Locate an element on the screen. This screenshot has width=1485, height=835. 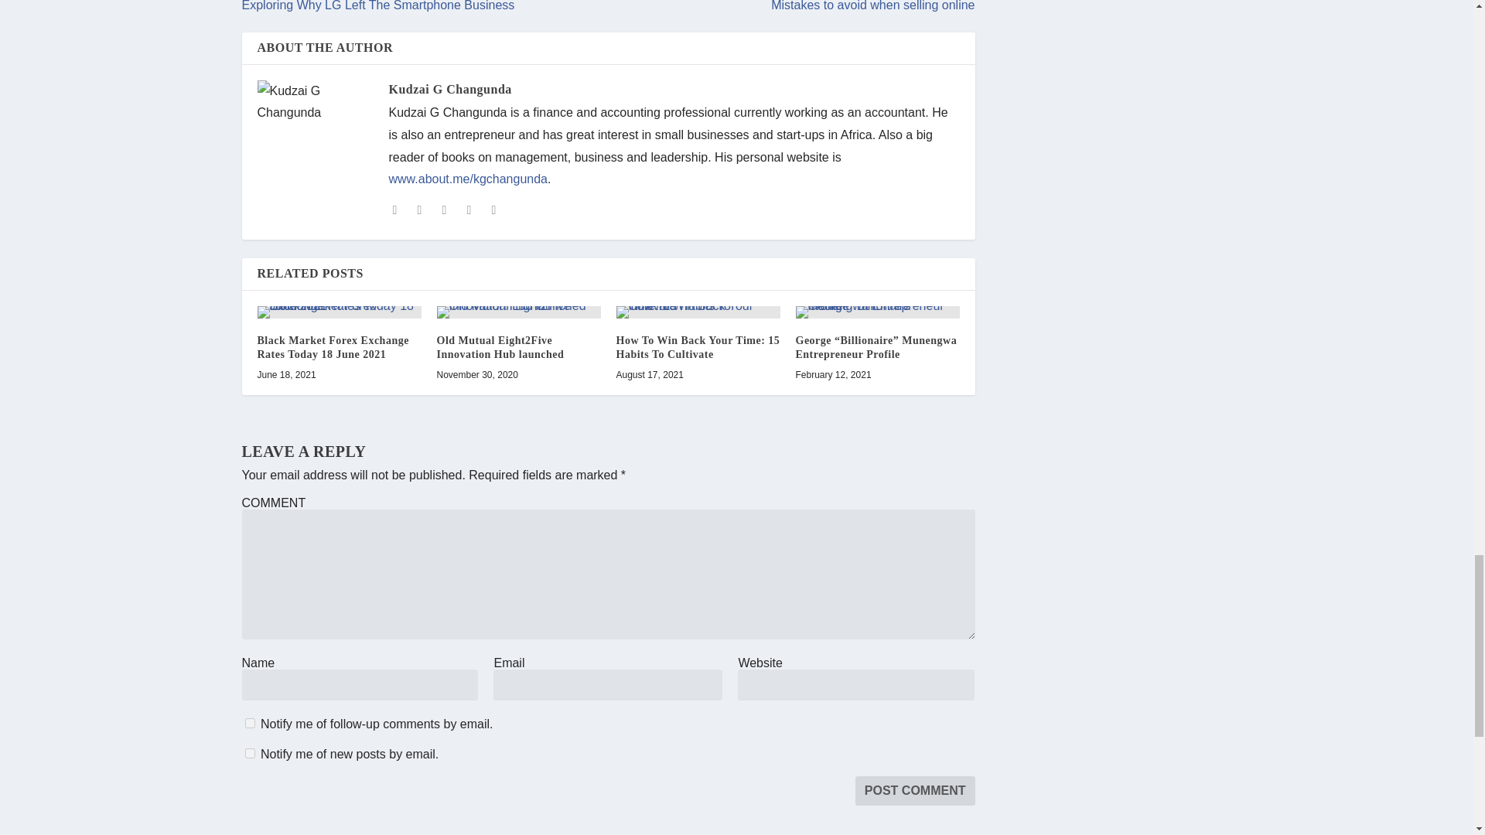
Post Comment is located at coordinates (915, 791).